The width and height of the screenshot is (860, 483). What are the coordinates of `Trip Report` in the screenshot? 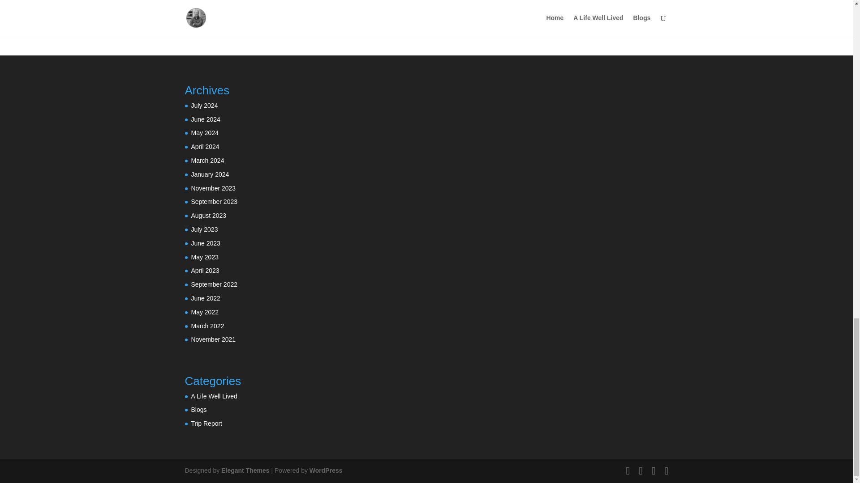 It's located at (206, 423).